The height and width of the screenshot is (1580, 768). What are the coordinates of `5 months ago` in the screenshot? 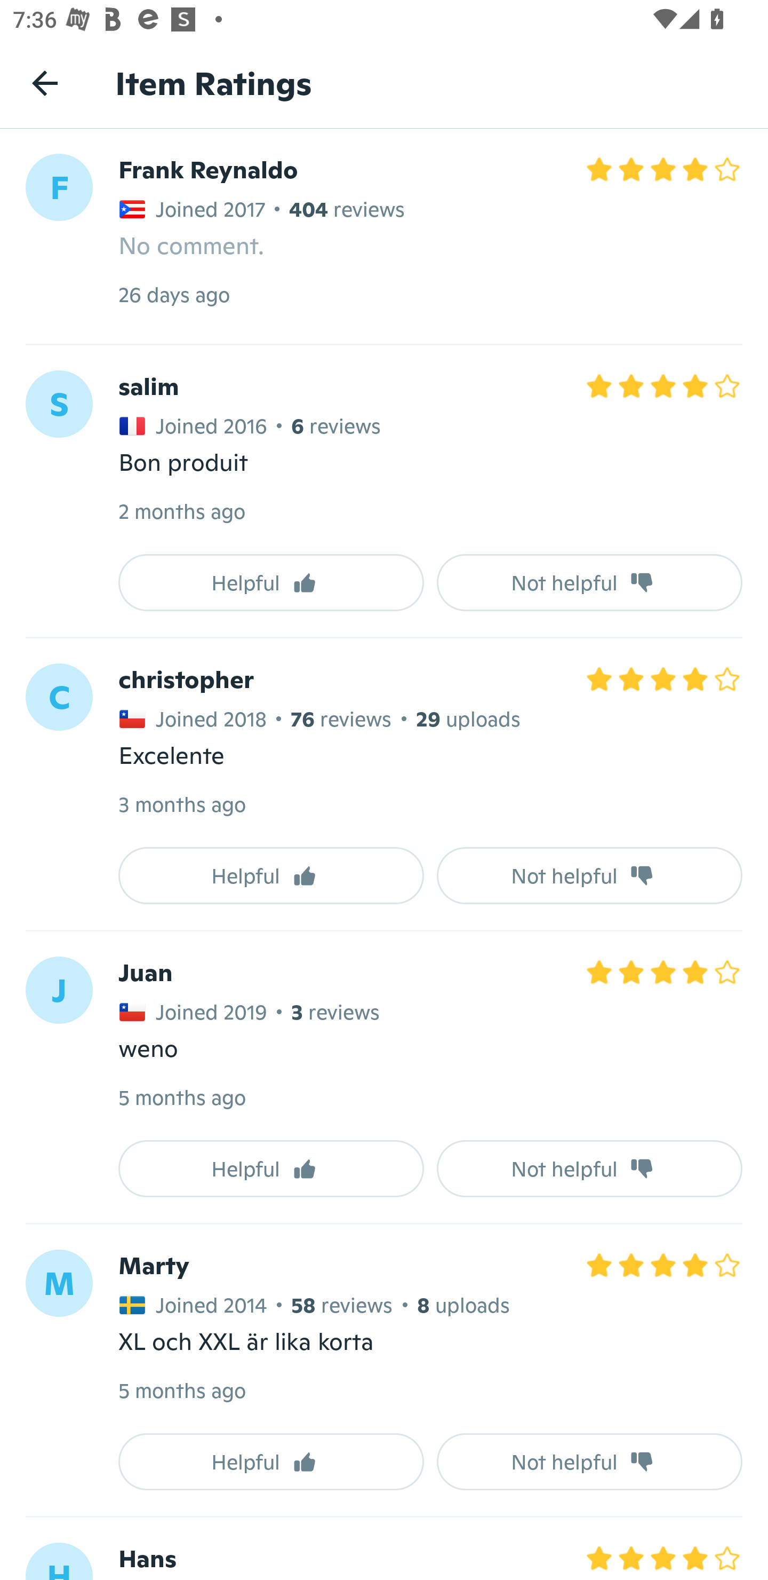 It's located at (181, 1390).